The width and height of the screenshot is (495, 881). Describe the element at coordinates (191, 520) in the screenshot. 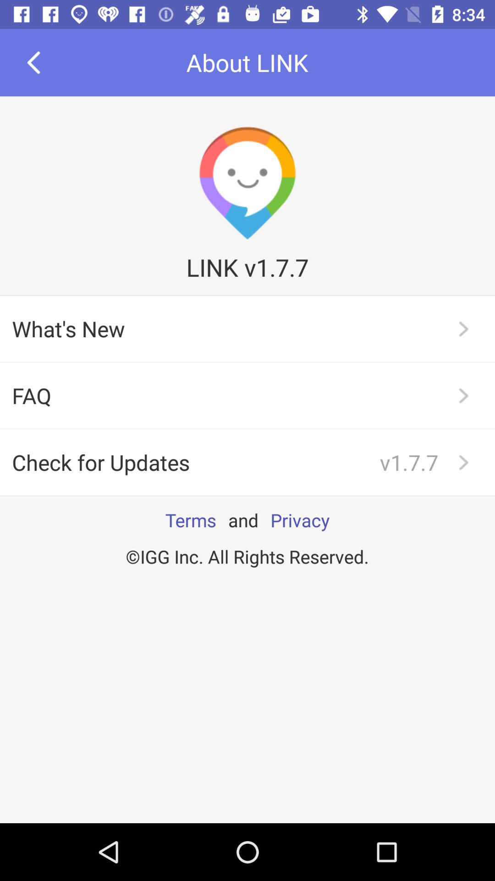

I see `tap item to the left of and app` at that location.